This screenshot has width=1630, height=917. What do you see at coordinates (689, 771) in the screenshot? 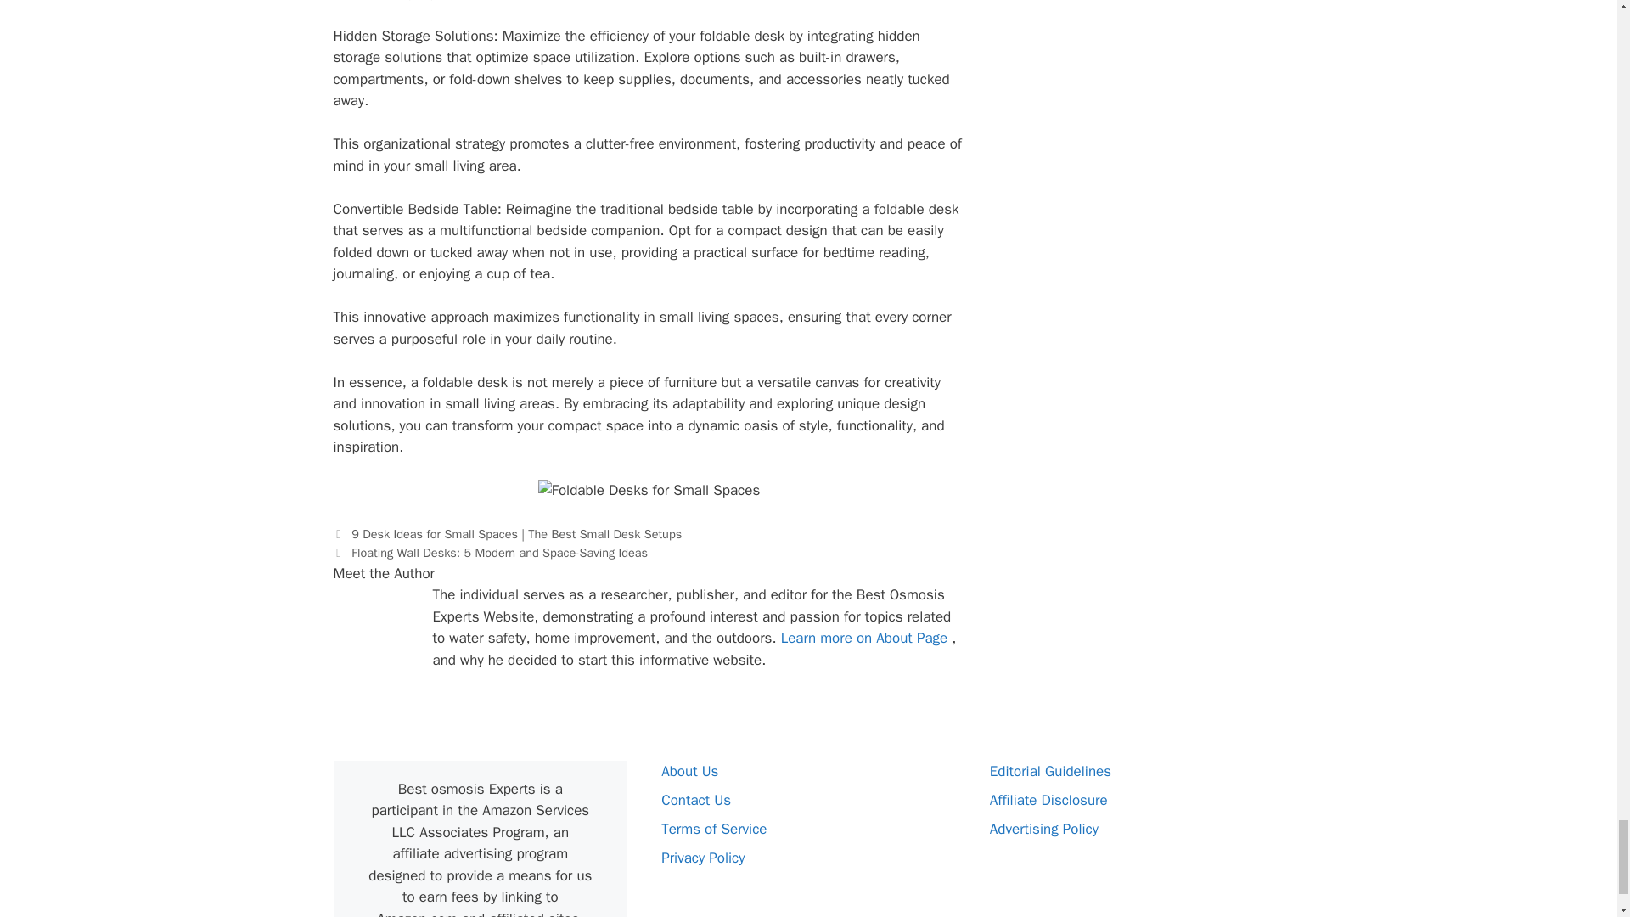
I see `About Us` at bounding box center [689, 771].